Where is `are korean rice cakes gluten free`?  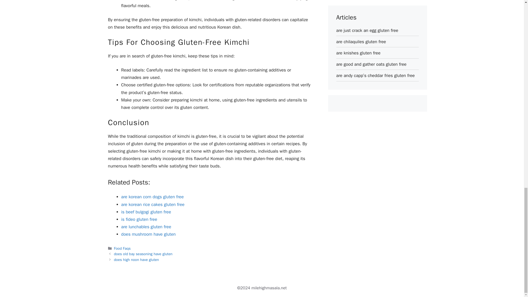
are korean rice cakes gluten free is located at coordinates (152, 205).